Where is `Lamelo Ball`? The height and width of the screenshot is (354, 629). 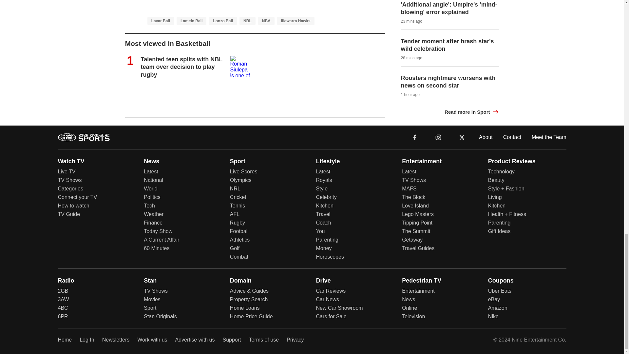
Lamelo Ball is located at coordinates (191, 21).